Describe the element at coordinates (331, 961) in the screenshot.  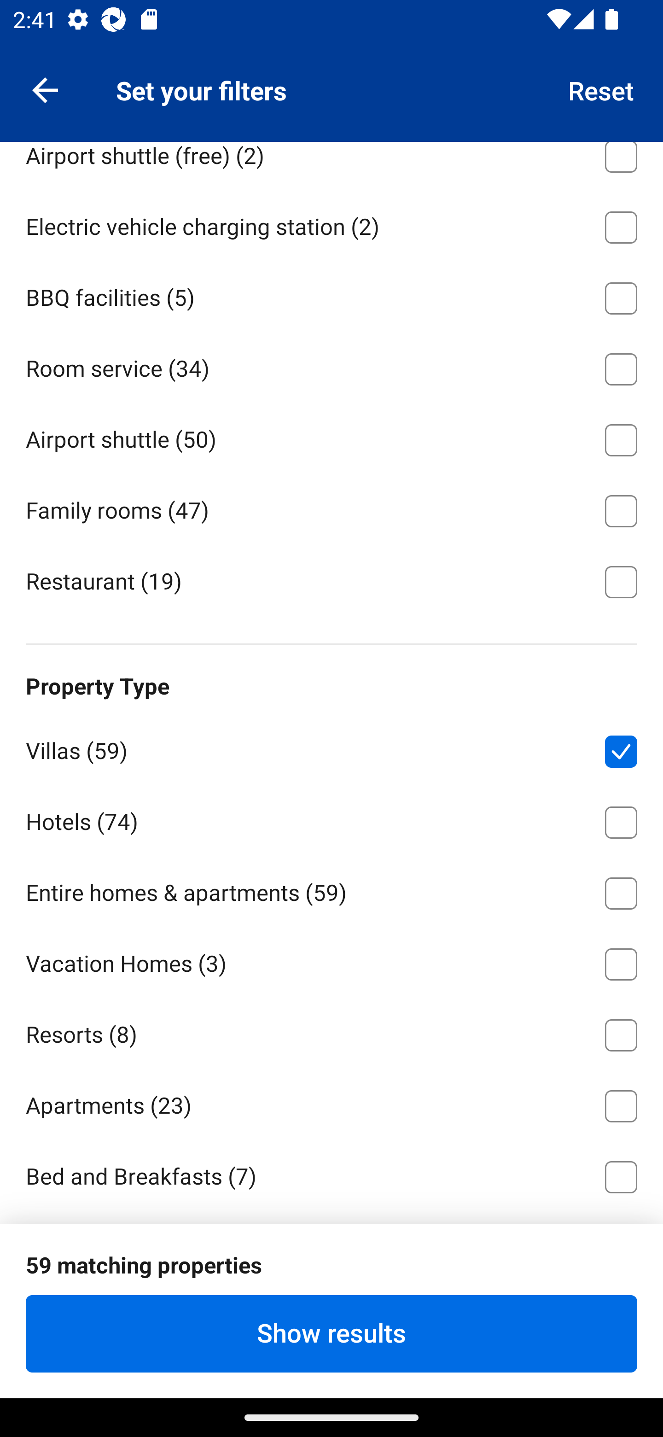
I see `Vacation Homes ⁦(3)` at that location.